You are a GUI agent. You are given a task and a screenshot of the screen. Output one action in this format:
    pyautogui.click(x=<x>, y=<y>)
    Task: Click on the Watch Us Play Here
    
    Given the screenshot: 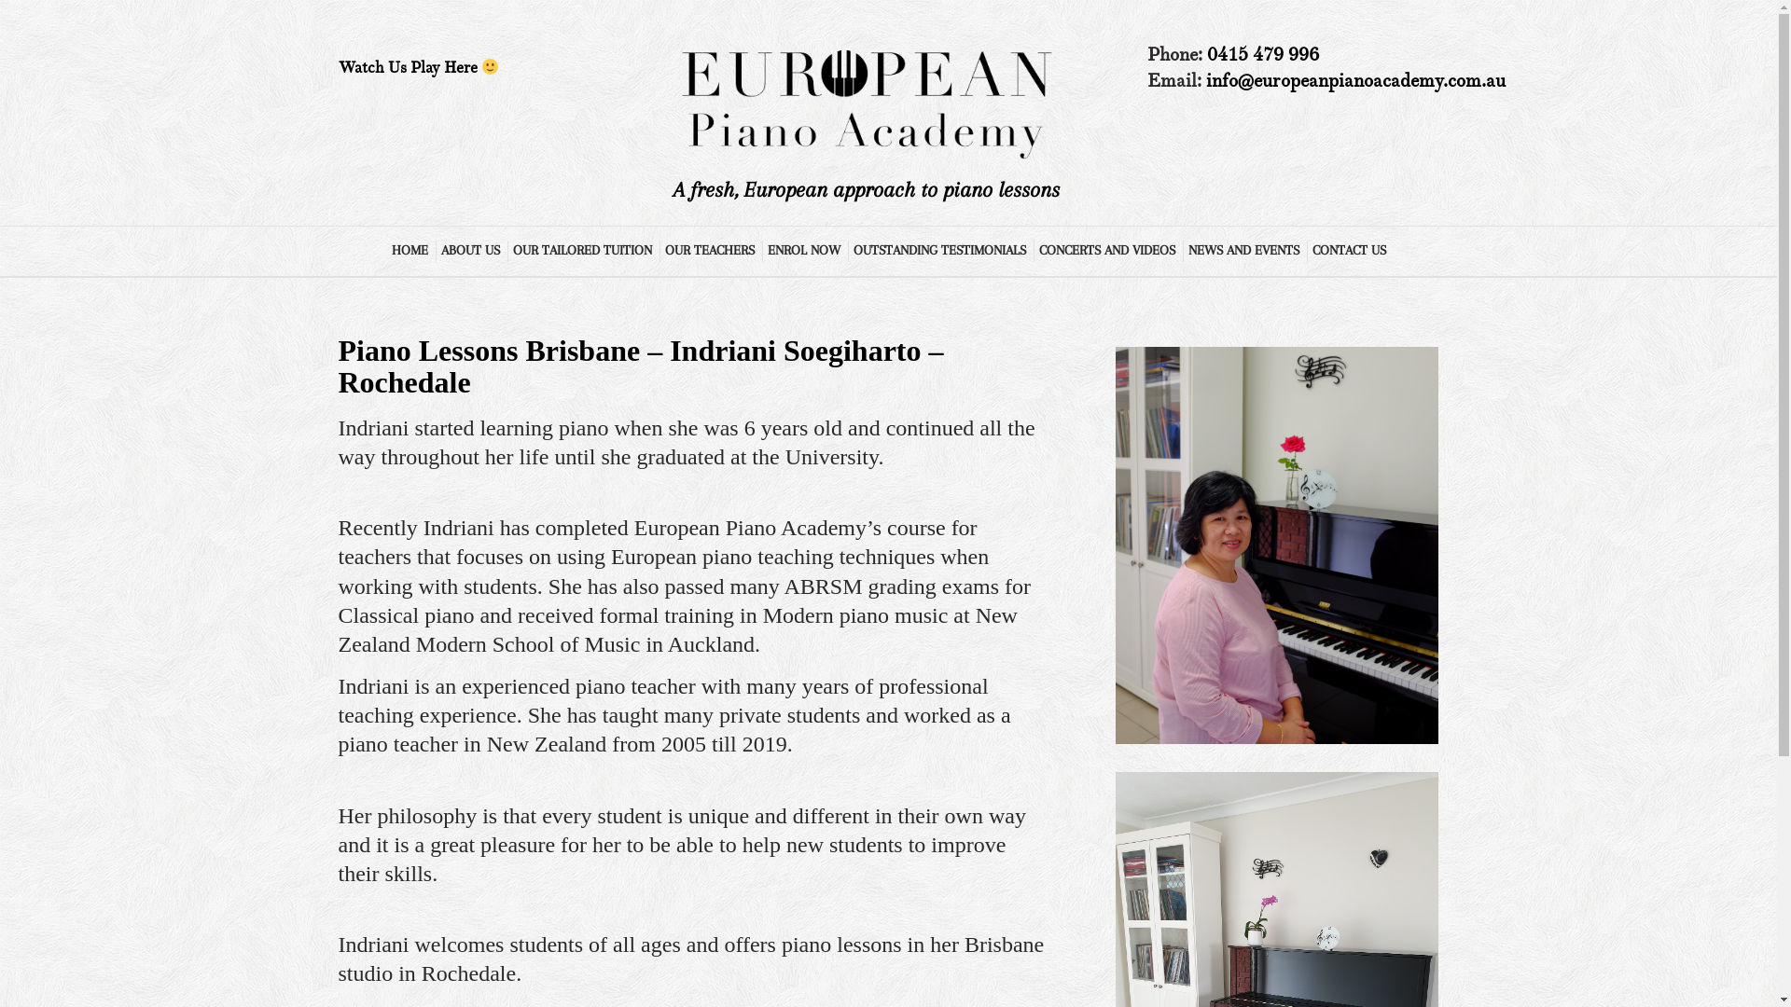 What is the action you would take?
    pyautogui.click(x=418, y=67)
    